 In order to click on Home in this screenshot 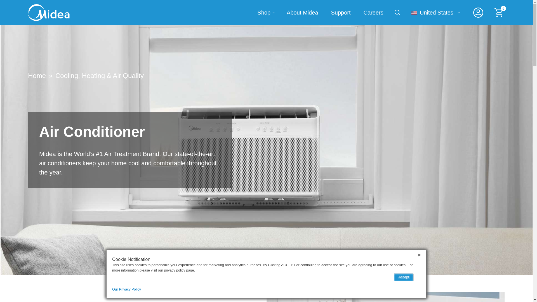, I will do `click(37, 75)`.